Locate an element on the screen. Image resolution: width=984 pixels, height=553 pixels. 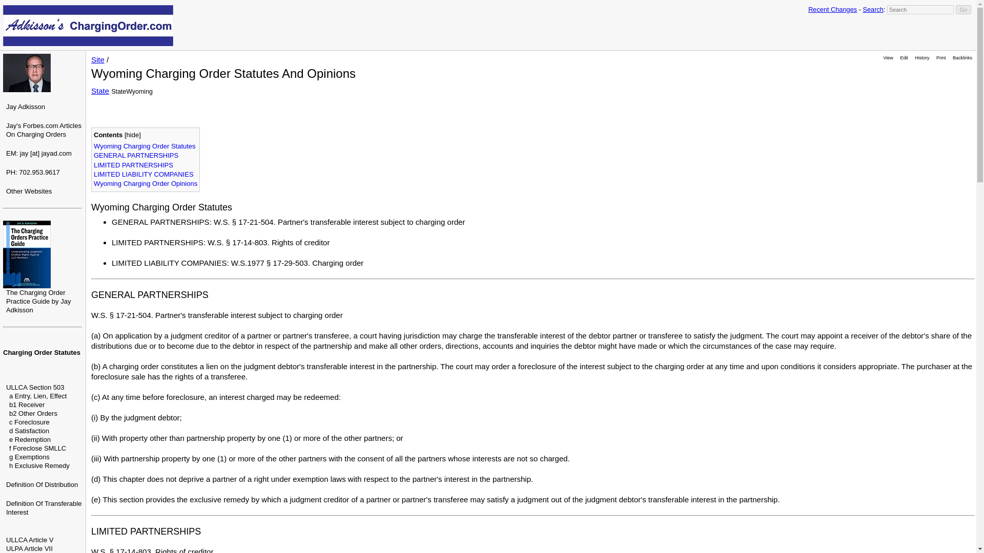
g Exemptions is located at coordinates (29, 457).